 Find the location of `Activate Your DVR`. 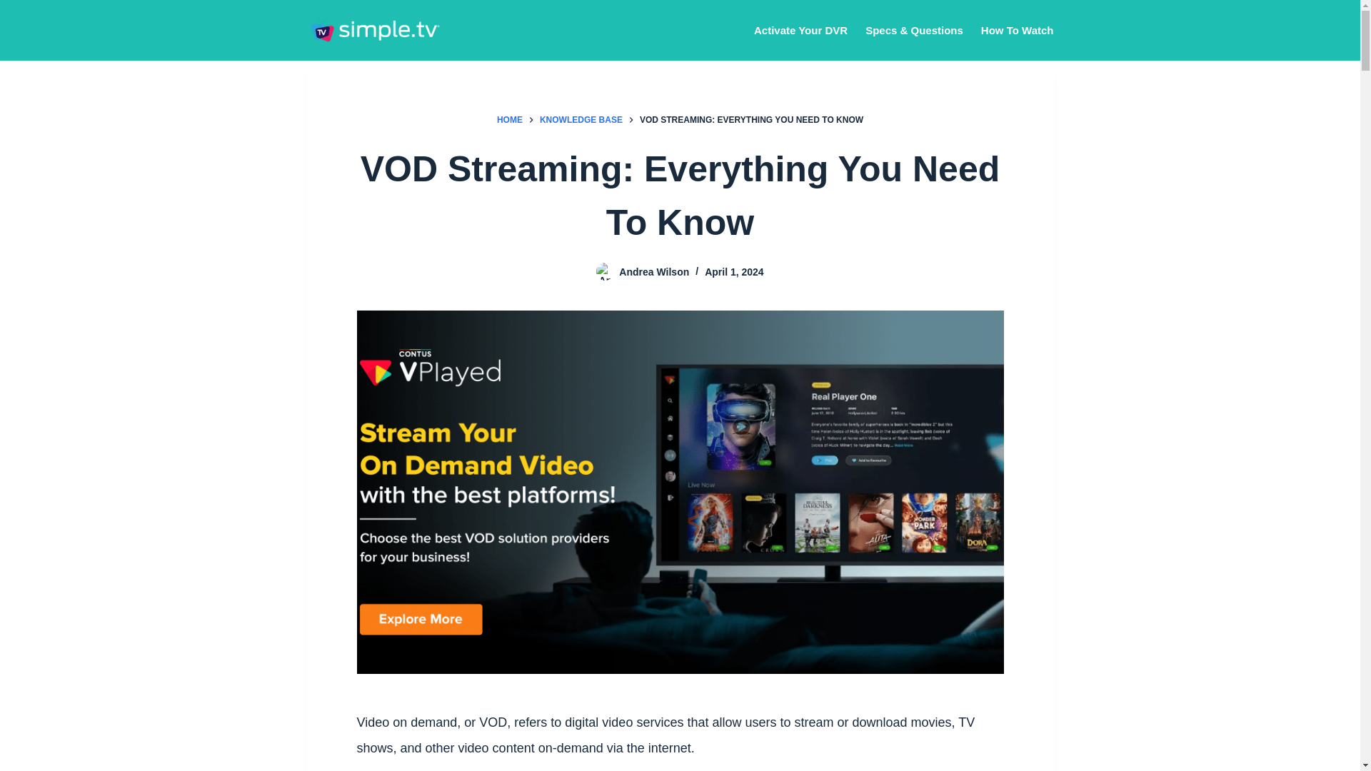

Activate Your DVR is located at coordinates (805, 30).